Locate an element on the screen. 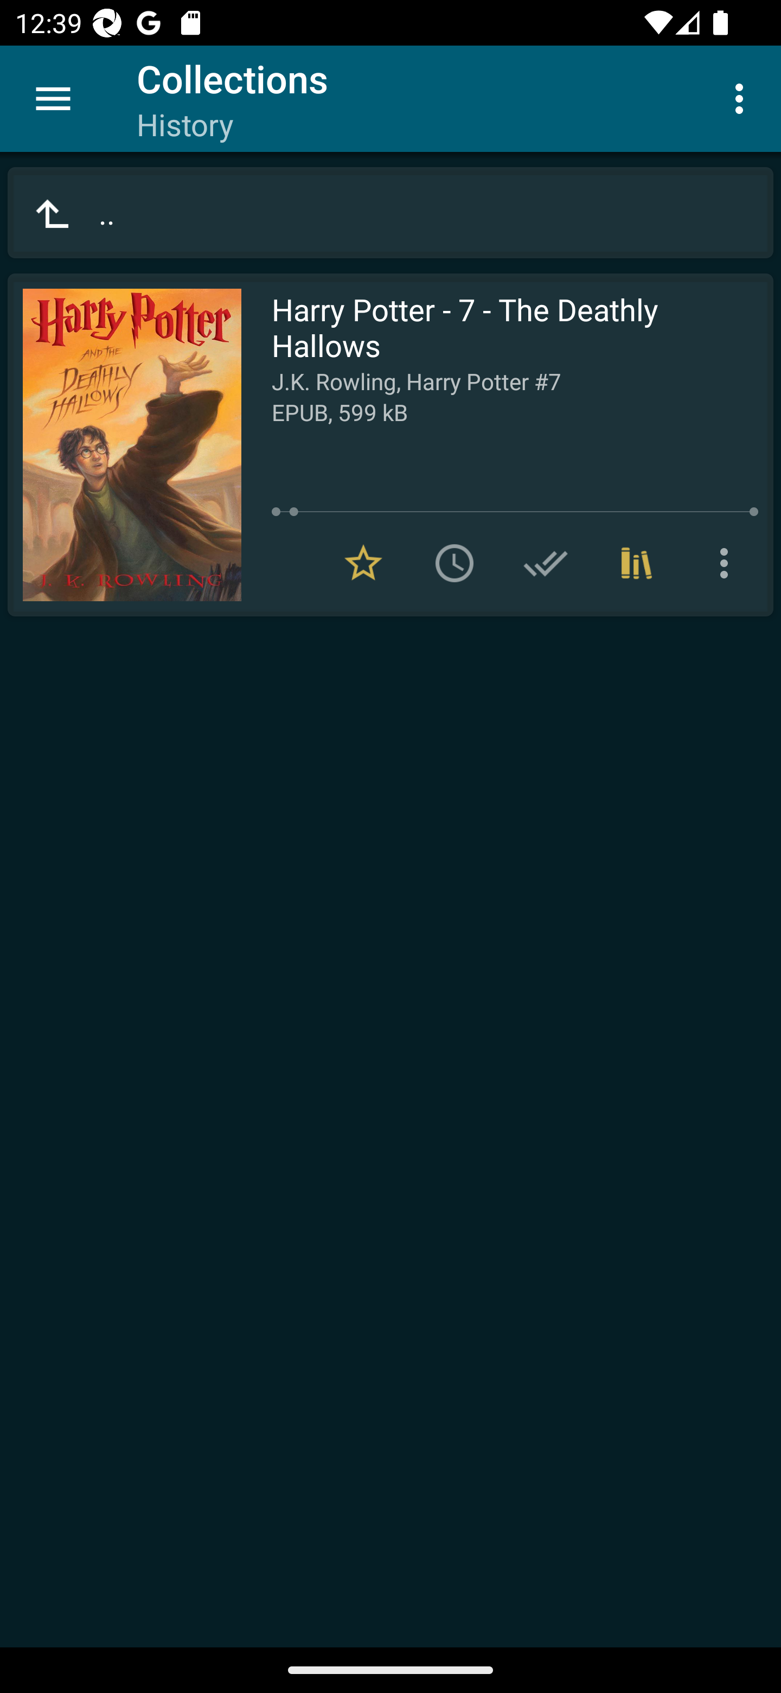 This screenshot has width=781, height=1693. .. is located at coordinates (390, 213).